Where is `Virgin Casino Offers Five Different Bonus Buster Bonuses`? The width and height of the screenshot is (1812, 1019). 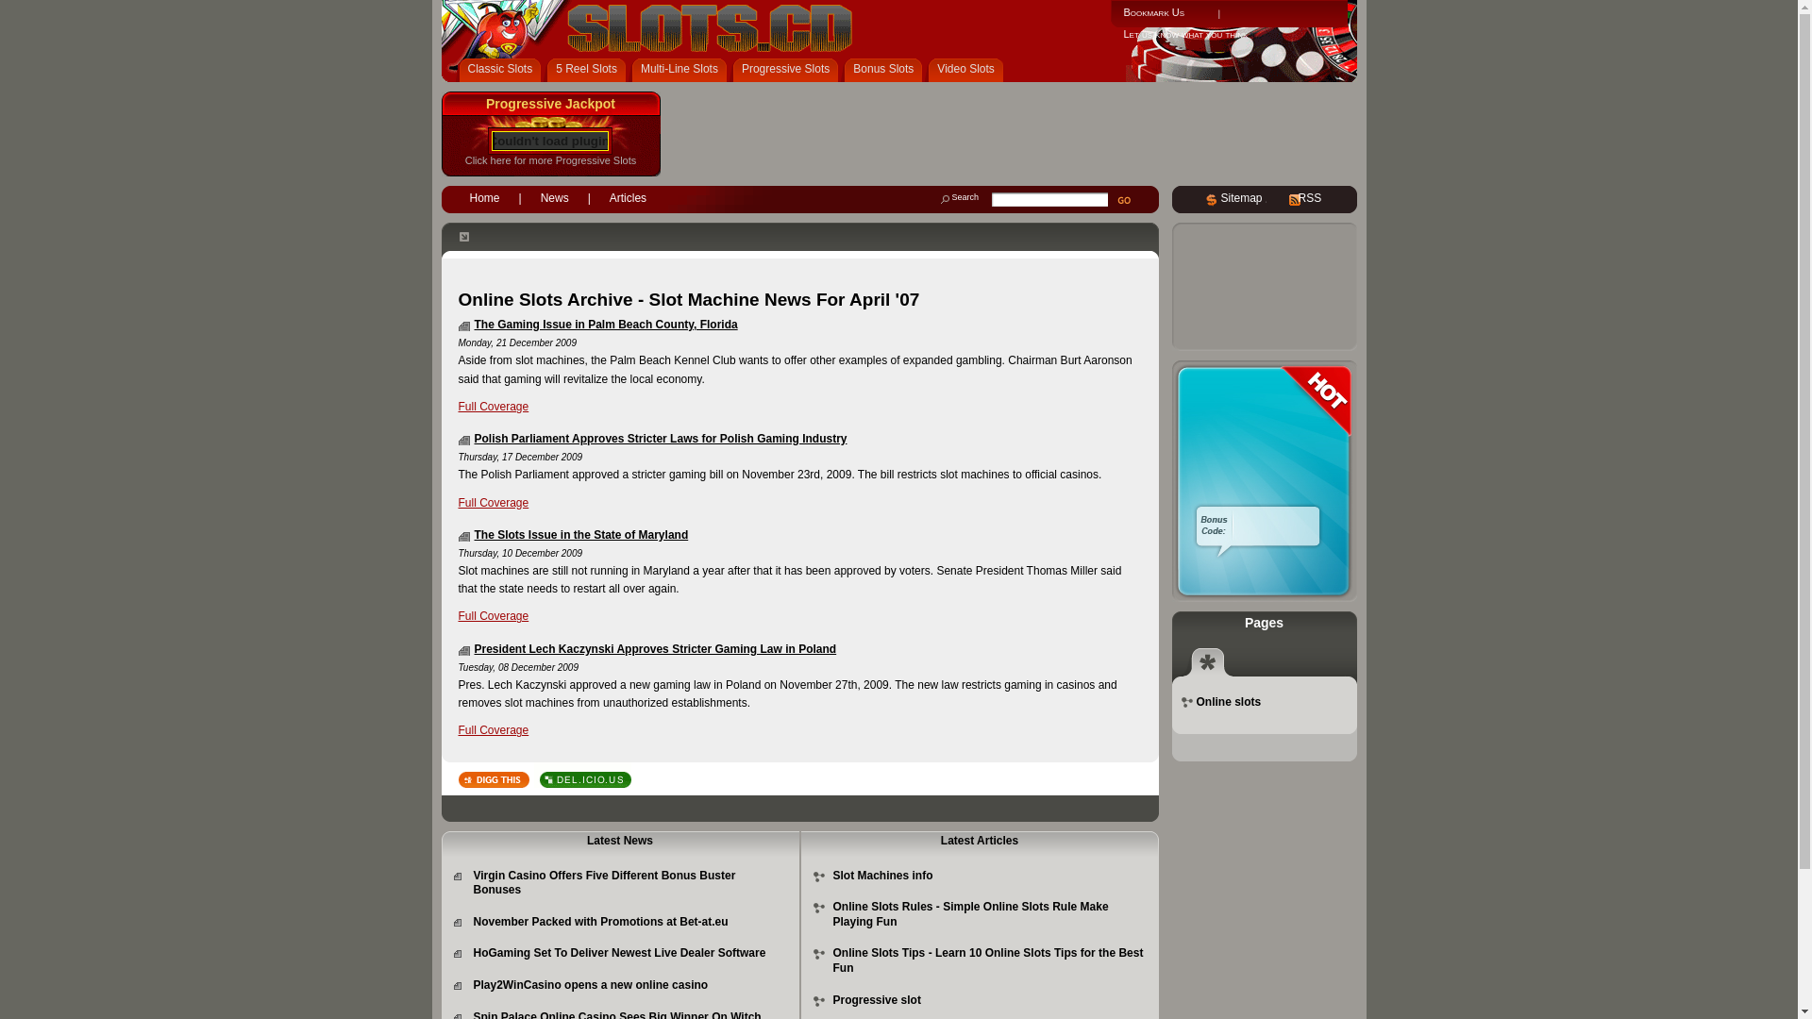 Virgin Casino Offers Five Different Bonus Buster Bonuses is located at coordinates (605, 883).